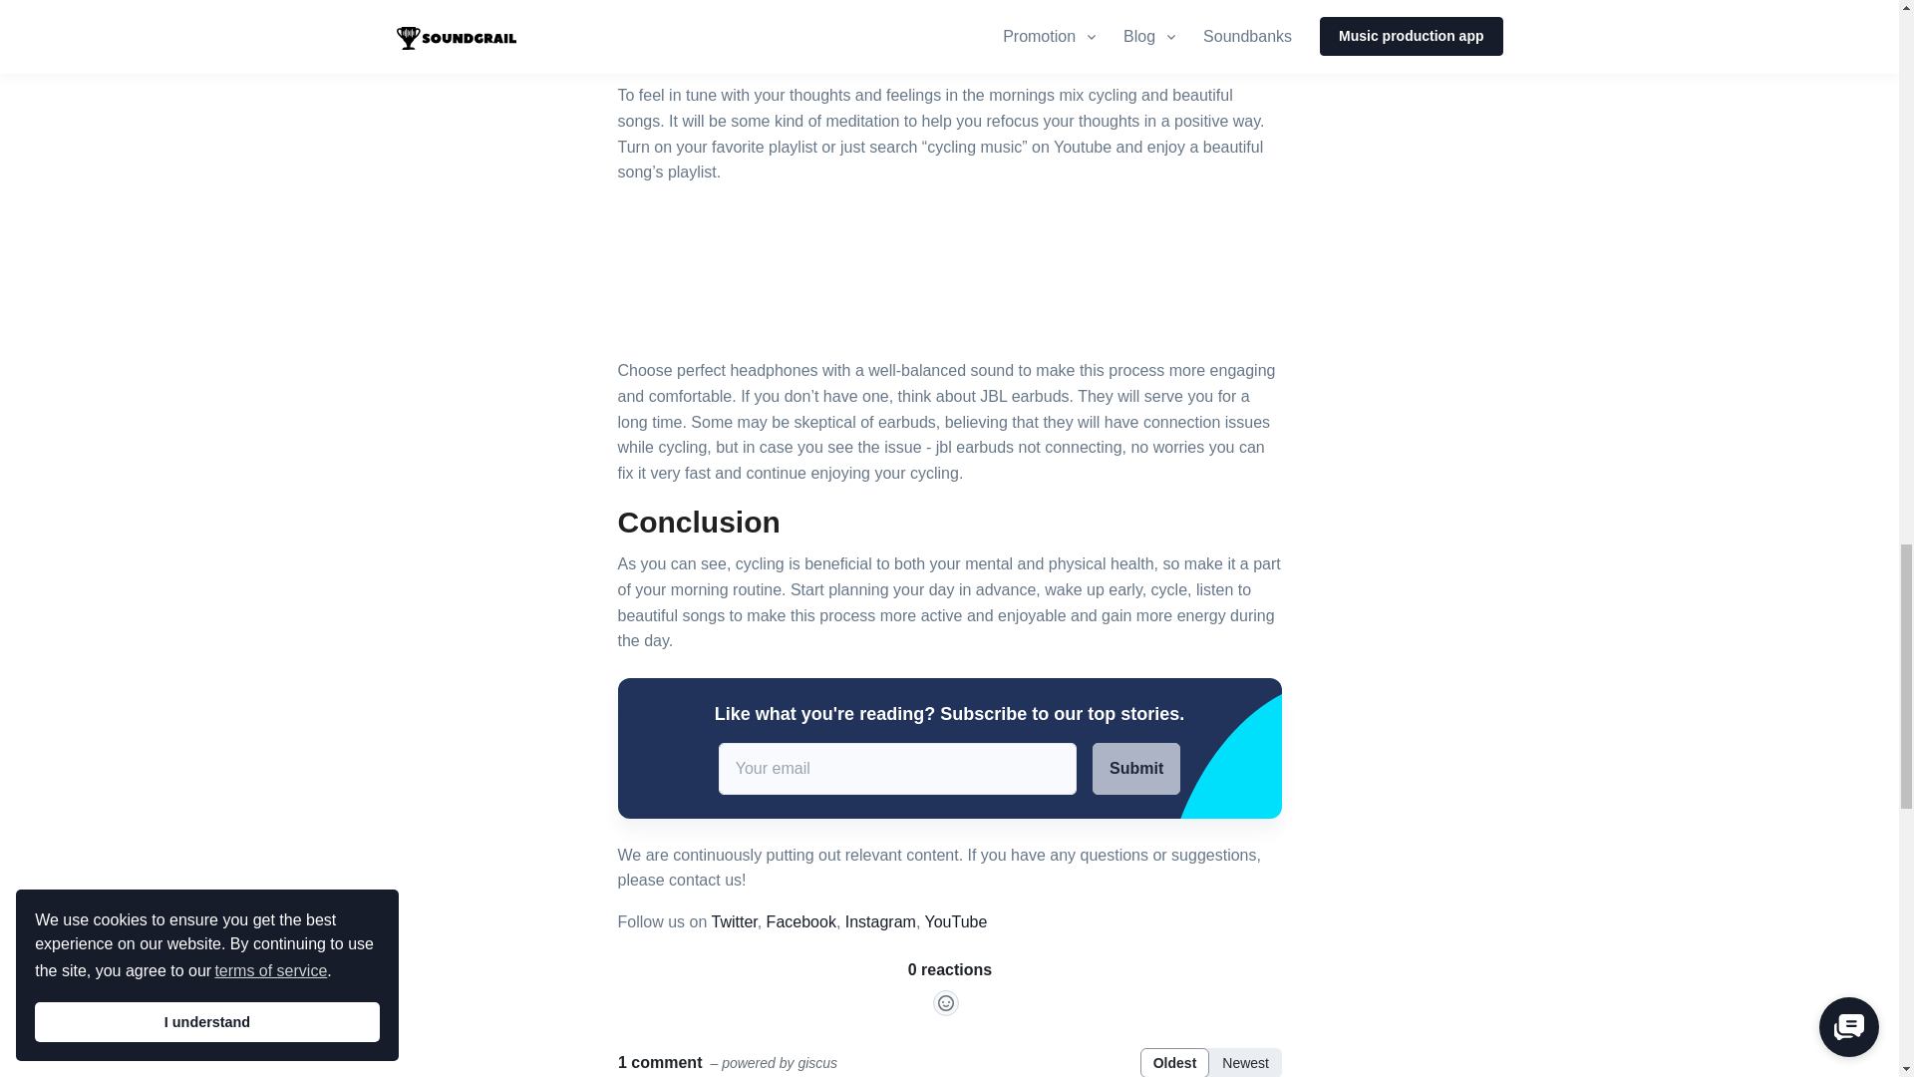  What do you see at coordinates (955, 921) in the screenshot?
I see `YouTube` at bounding box center [955, 921].